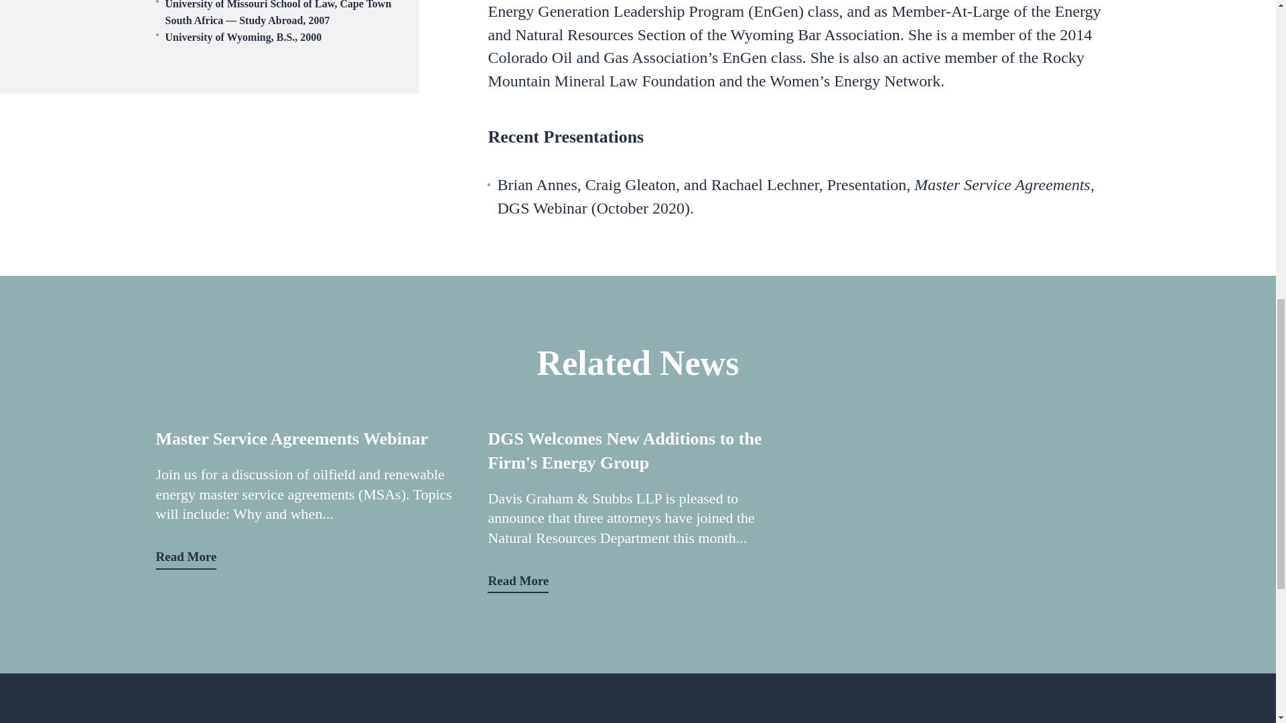 The width and height of the screenshot is (1286, 723). What do you see at coordinates (186, 557) in the screenshot?
I see `Read More` at bounding box center [186, 557].